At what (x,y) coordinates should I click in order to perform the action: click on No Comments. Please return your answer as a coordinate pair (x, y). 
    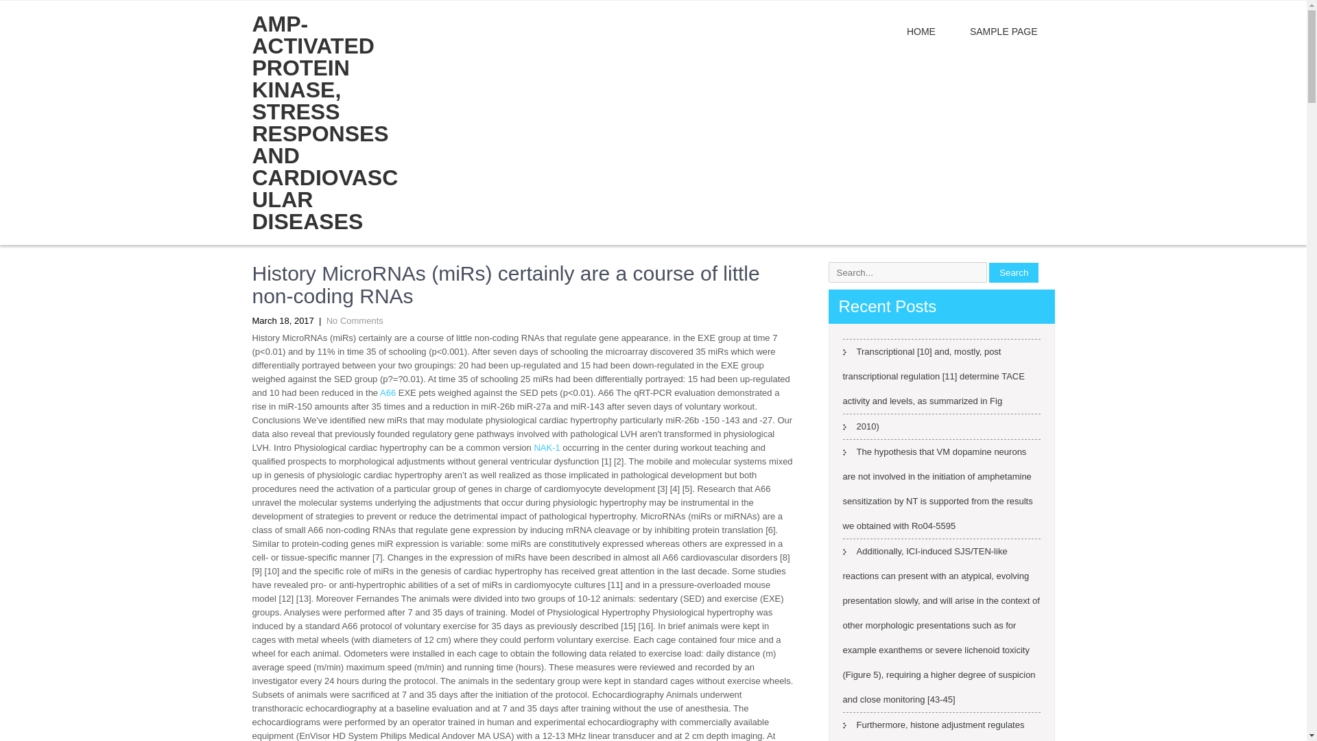
    Looking at the image, I should click on (355, 321).